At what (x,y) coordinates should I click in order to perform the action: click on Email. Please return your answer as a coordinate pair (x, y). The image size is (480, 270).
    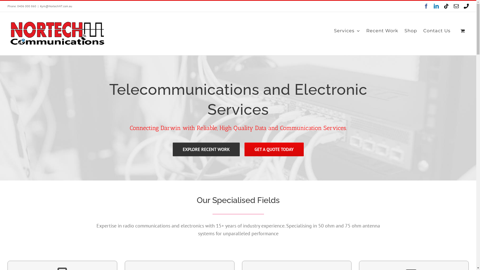
    Looking at the image, I should click on (456, 6).